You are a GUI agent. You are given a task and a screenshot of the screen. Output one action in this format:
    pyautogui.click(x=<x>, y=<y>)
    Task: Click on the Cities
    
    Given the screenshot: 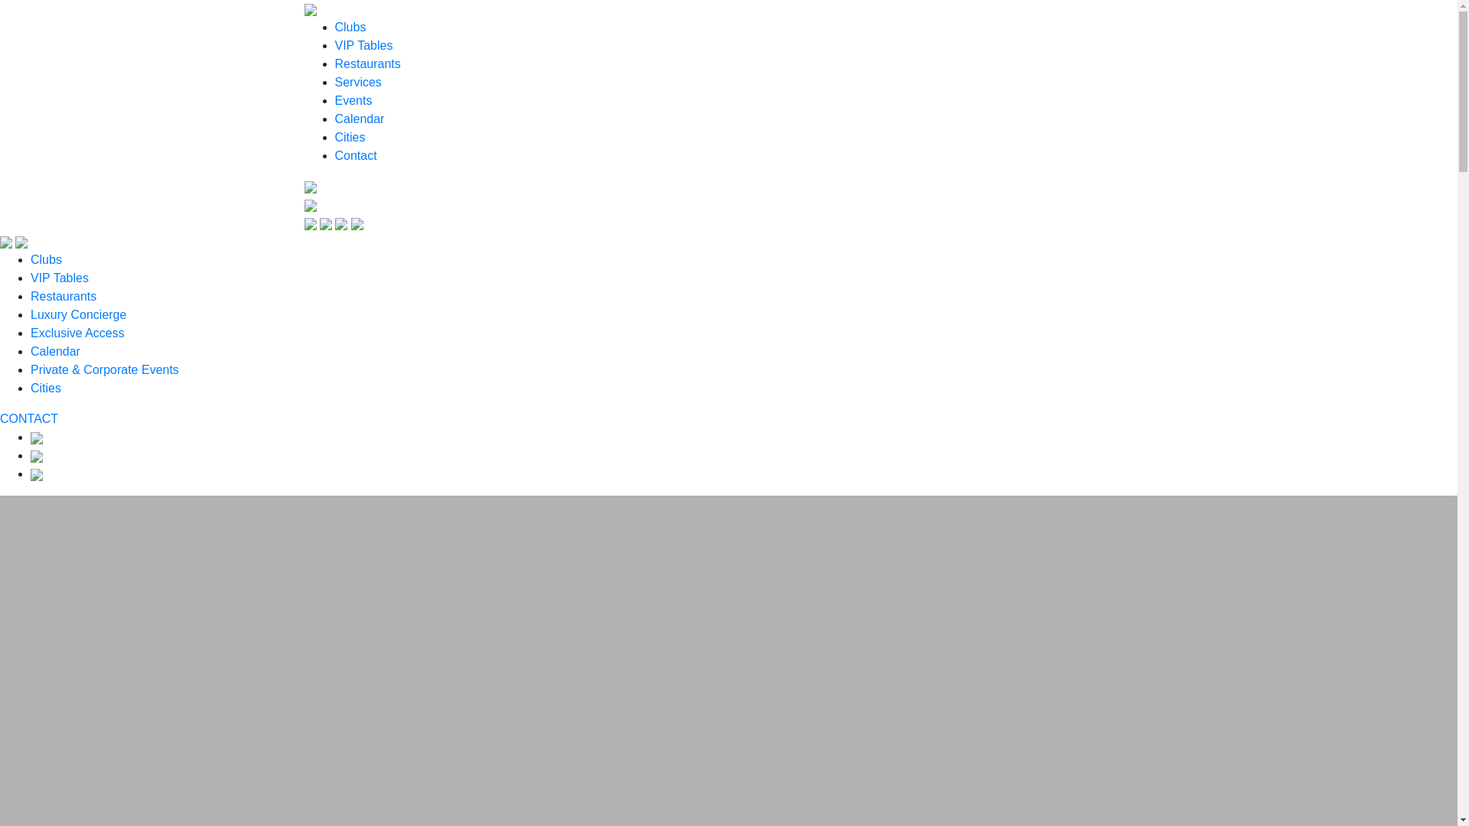 What is the action you would take?
    pyautogui.click(x=46, y=388)
    